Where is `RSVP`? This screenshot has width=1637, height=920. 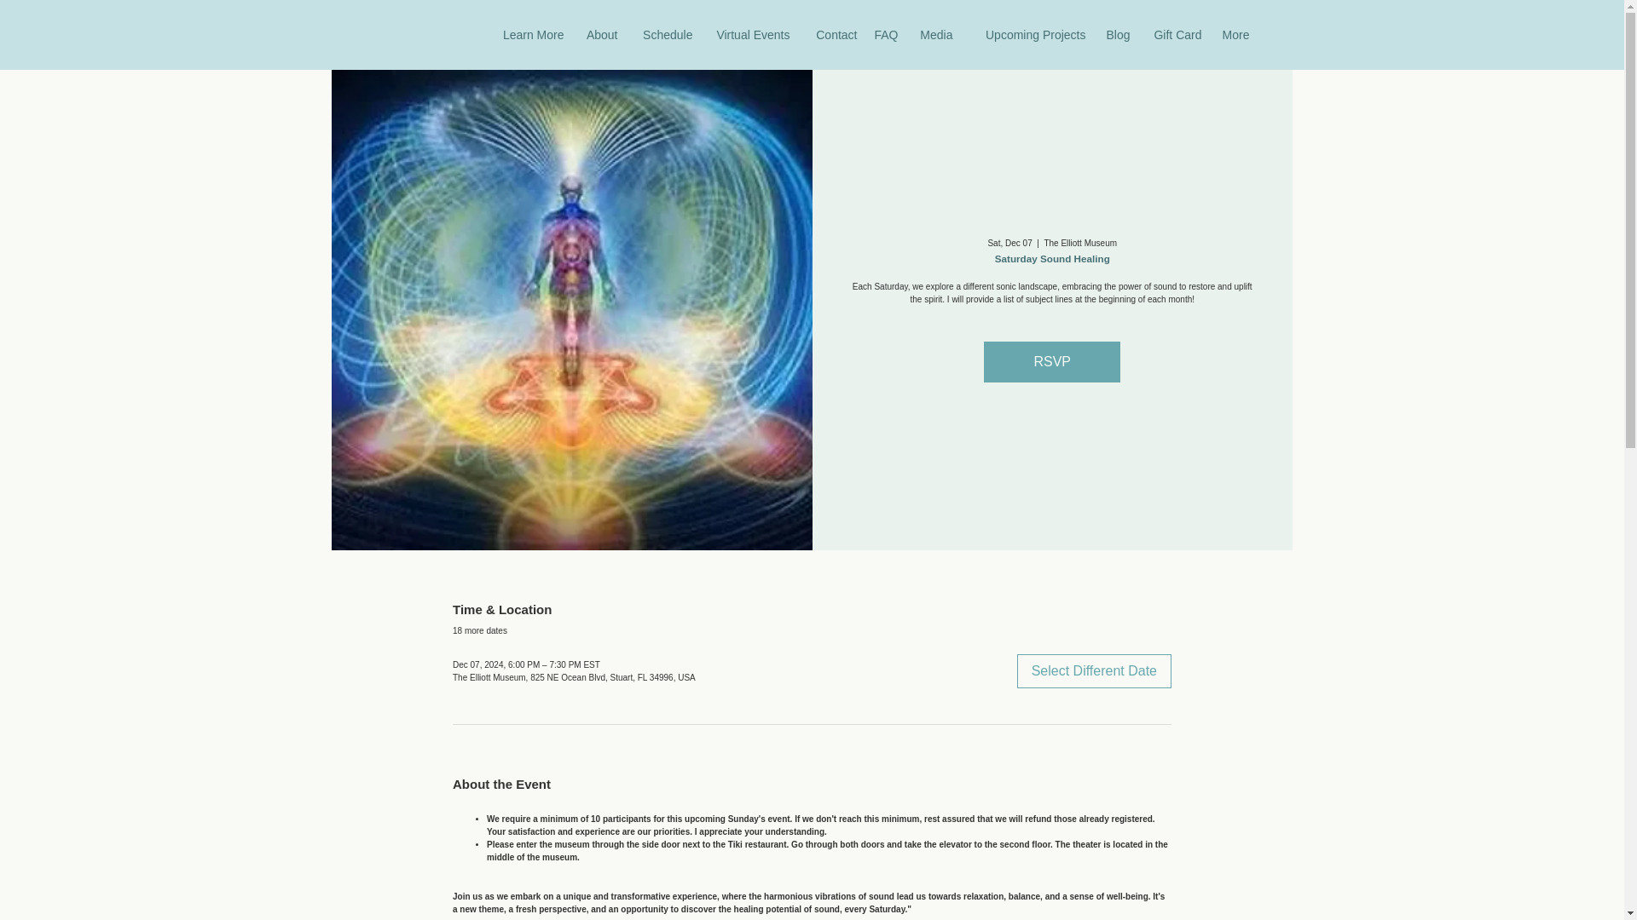
RSVP is located at coordinates (1051, 361).